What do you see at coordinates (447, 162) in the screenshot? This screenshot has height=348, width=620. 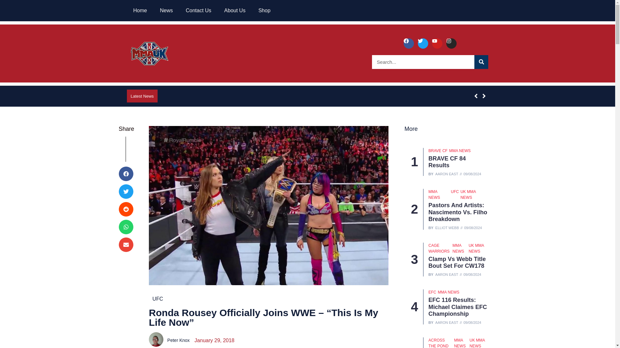 I see `BRAVE CF 84 Results` at bounding box center [447, 162].